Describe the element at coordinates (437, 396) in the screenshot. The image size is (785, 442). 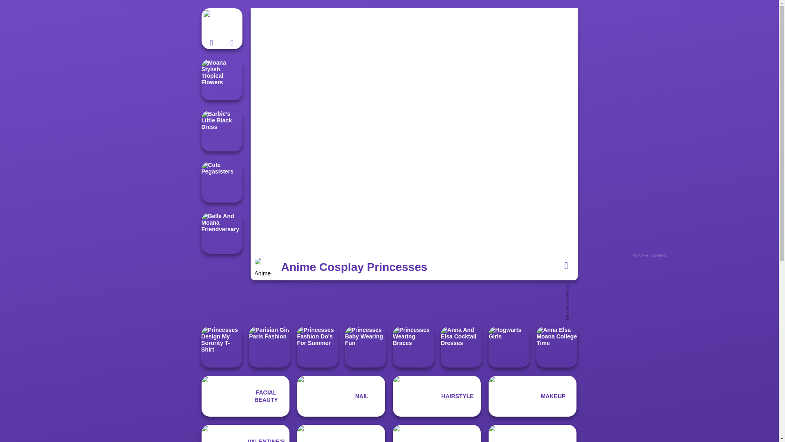
I see `Hairstyle` at that location.